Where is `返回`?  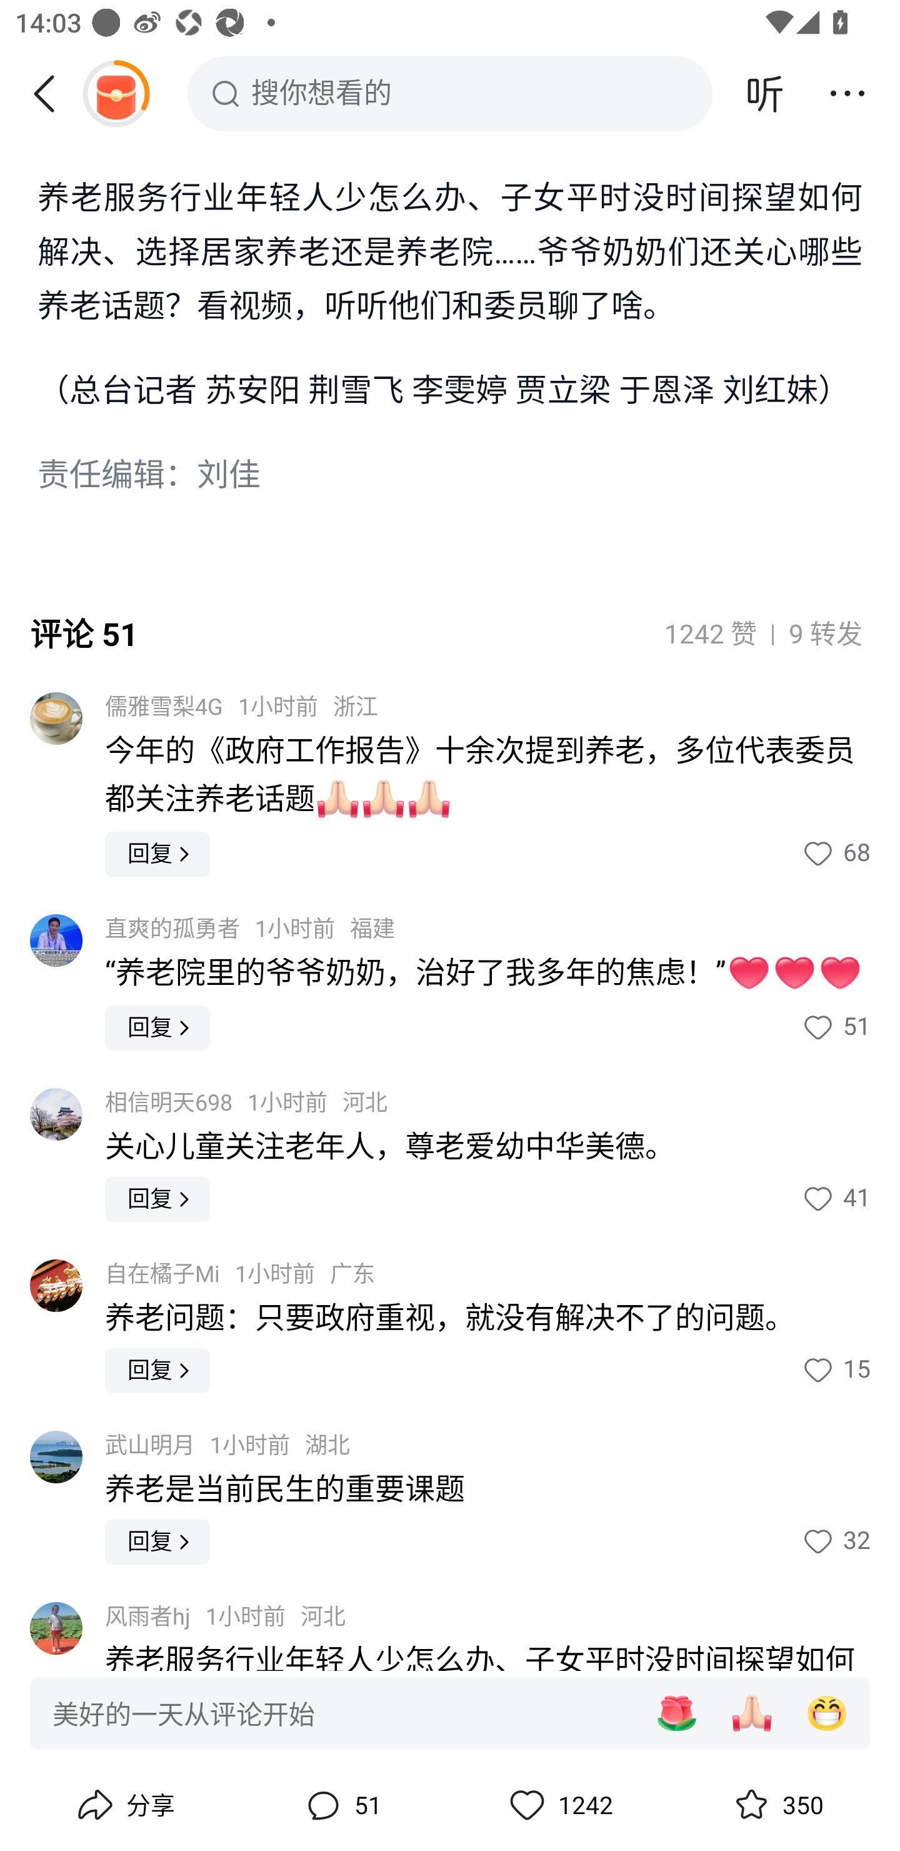 返回 is located at coordinates (52, 93).